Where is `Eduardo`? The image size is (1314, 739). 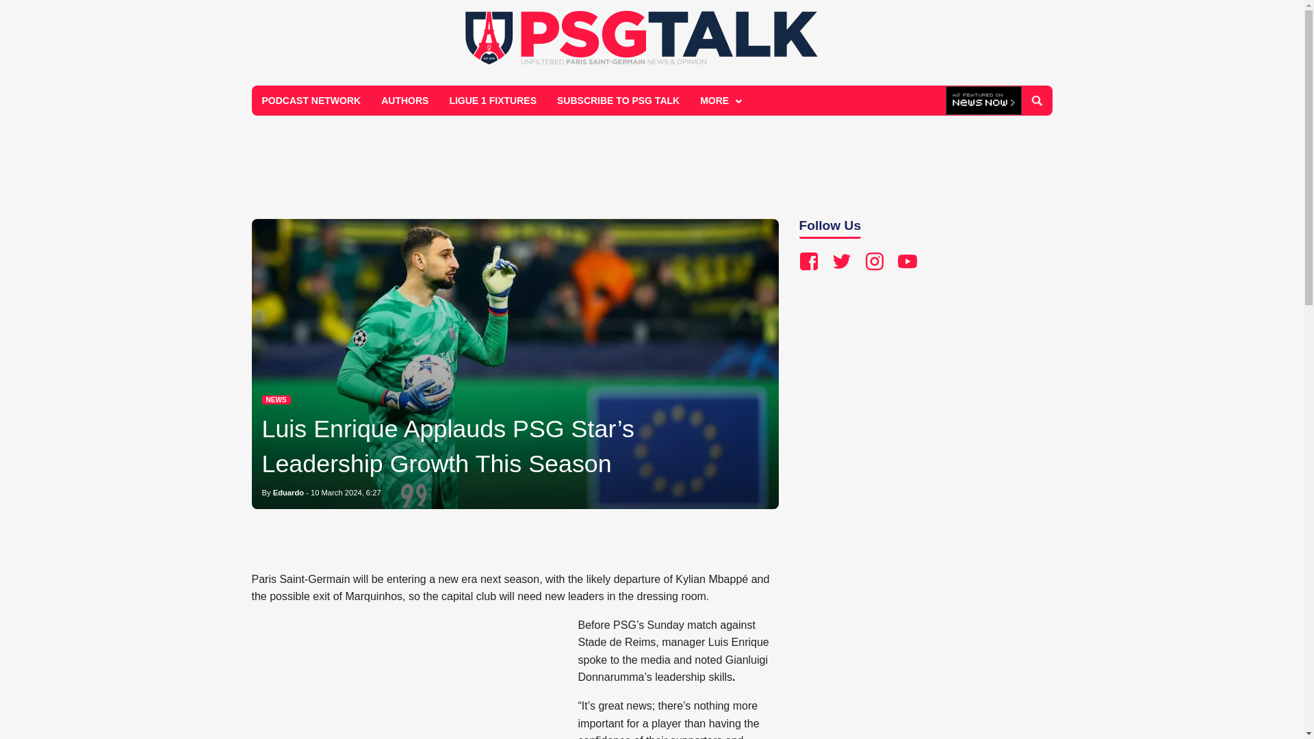
Eduardo is located at coordinates (288, 492).